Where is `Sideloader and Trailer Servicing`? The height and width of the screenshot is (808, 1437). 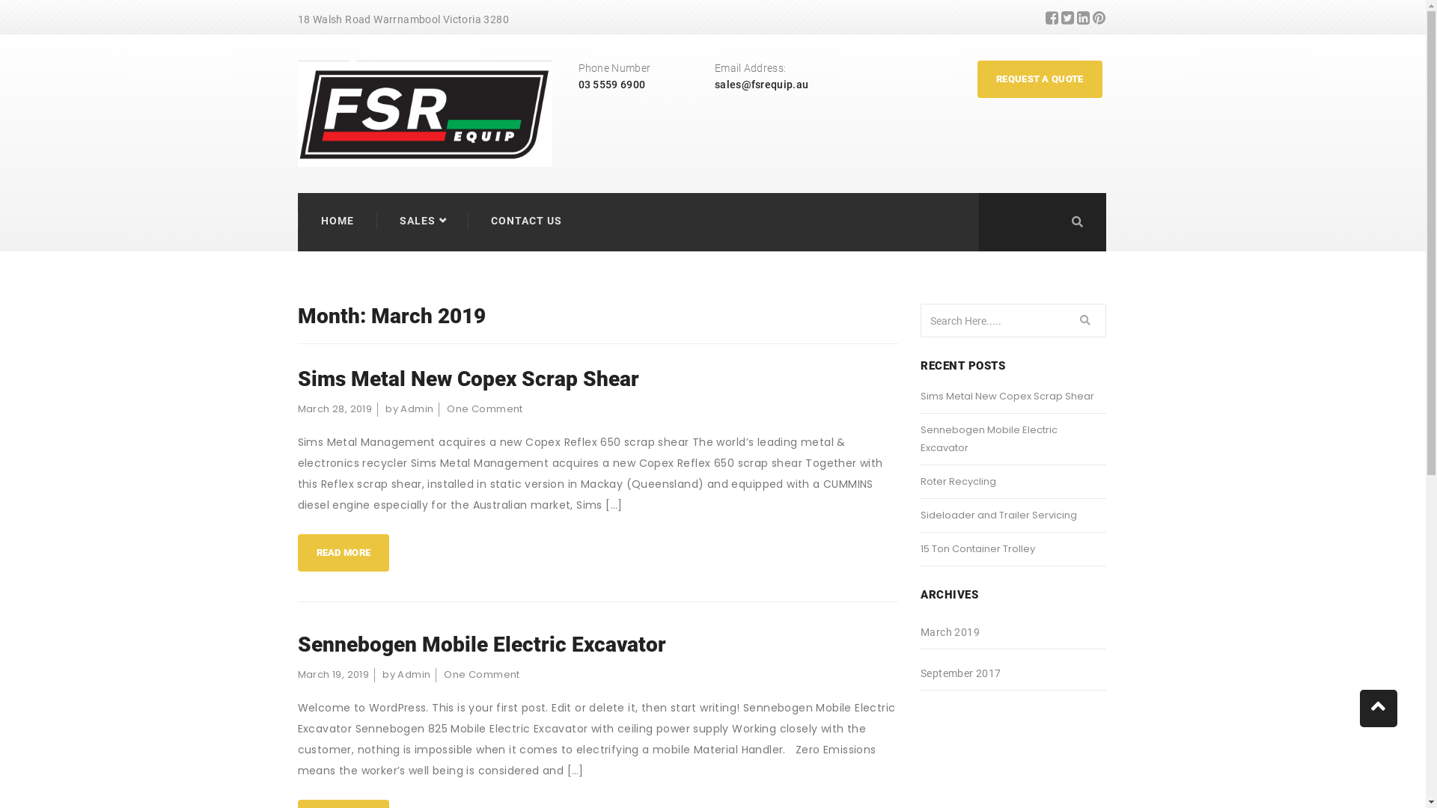 Sideloader and Trailer Servicing is located at coordinates (1013, 519).